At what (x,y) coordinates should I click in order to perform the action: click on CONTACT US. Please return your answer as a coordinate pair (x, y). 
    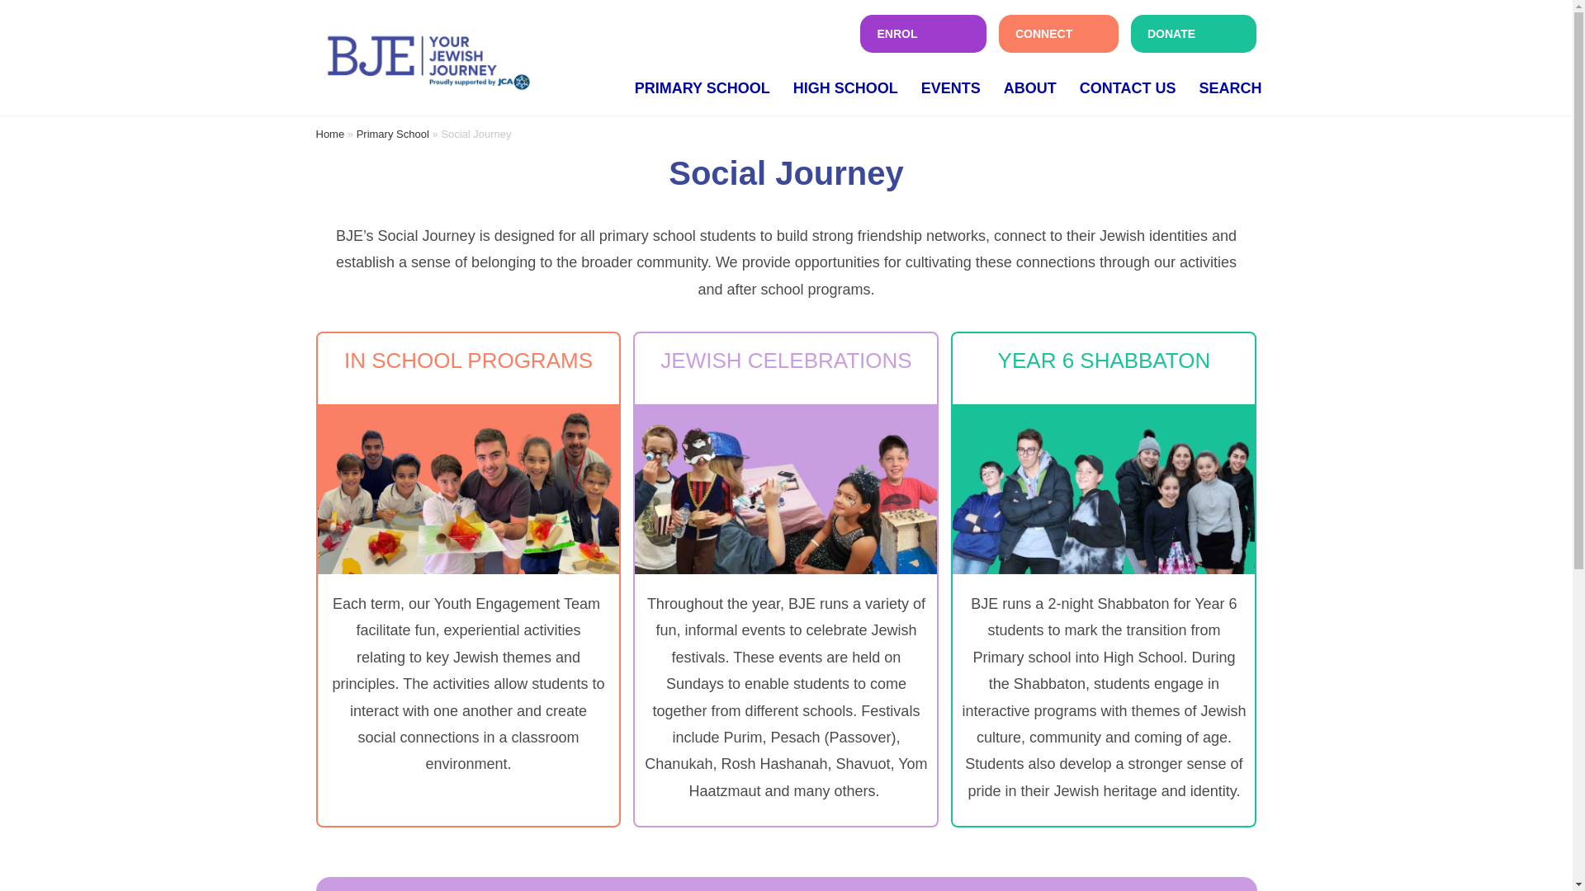
    Looking at the image, I should click on (1128, 87).